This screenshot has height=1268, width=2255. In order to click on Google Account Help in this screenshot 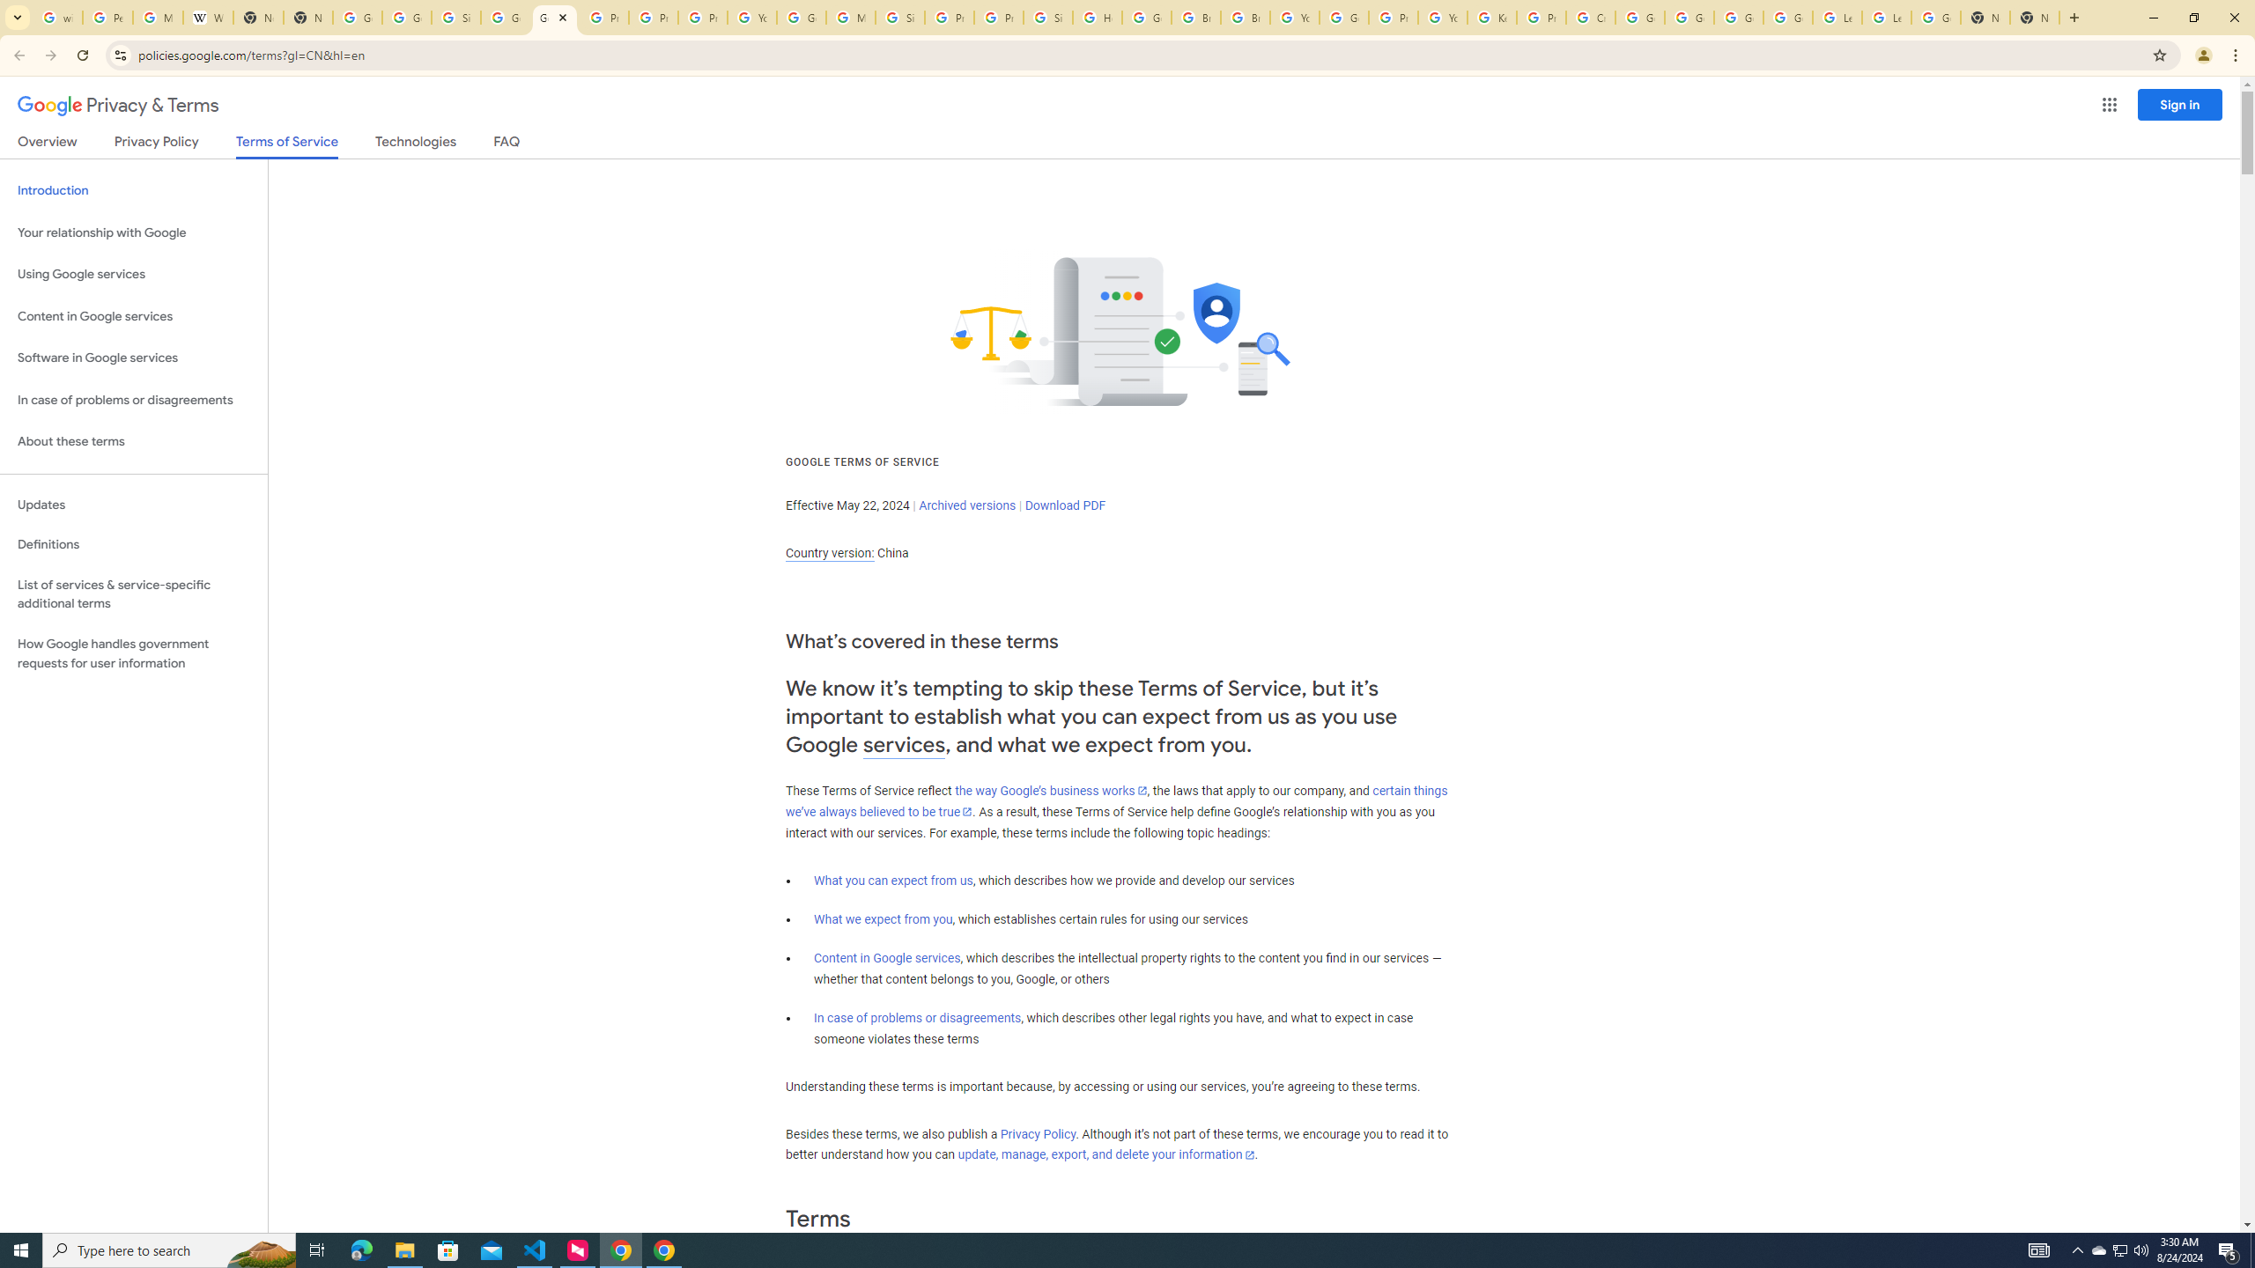, I will do `click(1788, 18)`.